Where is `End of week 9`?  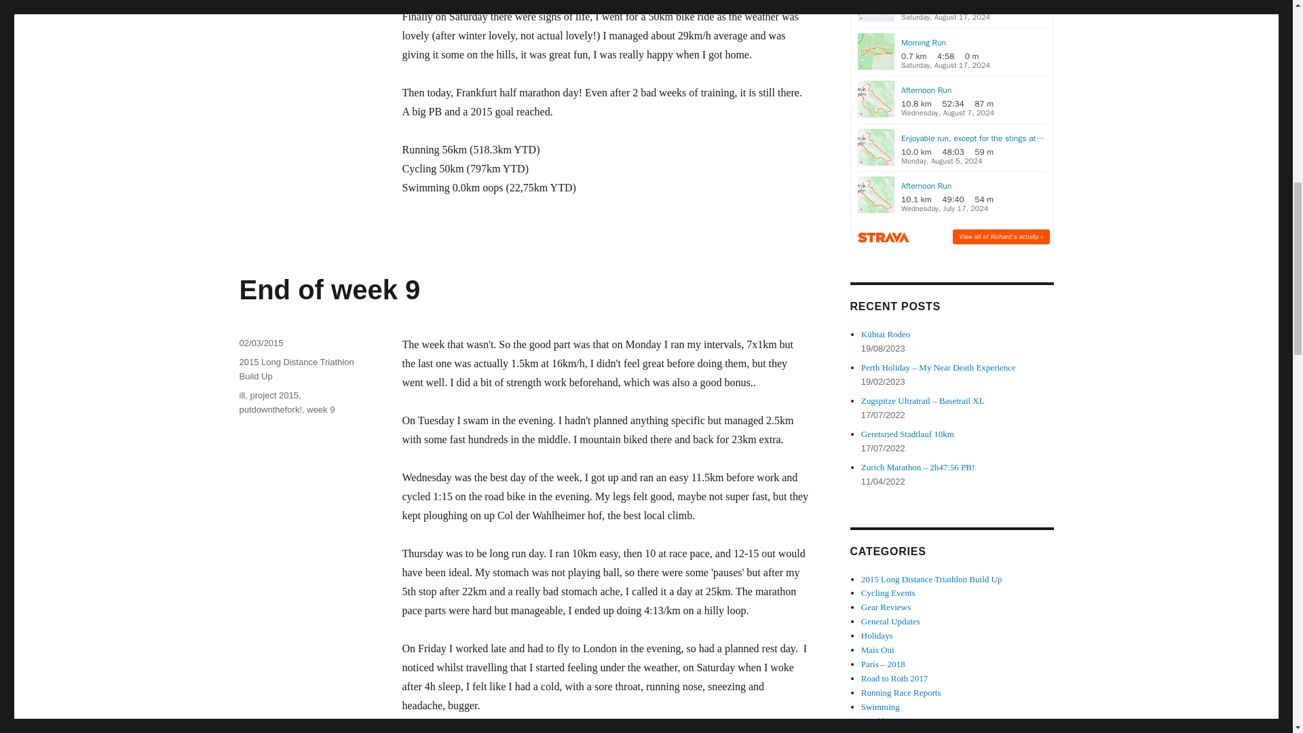 End of week 9 is located at coordinates (328, 290).